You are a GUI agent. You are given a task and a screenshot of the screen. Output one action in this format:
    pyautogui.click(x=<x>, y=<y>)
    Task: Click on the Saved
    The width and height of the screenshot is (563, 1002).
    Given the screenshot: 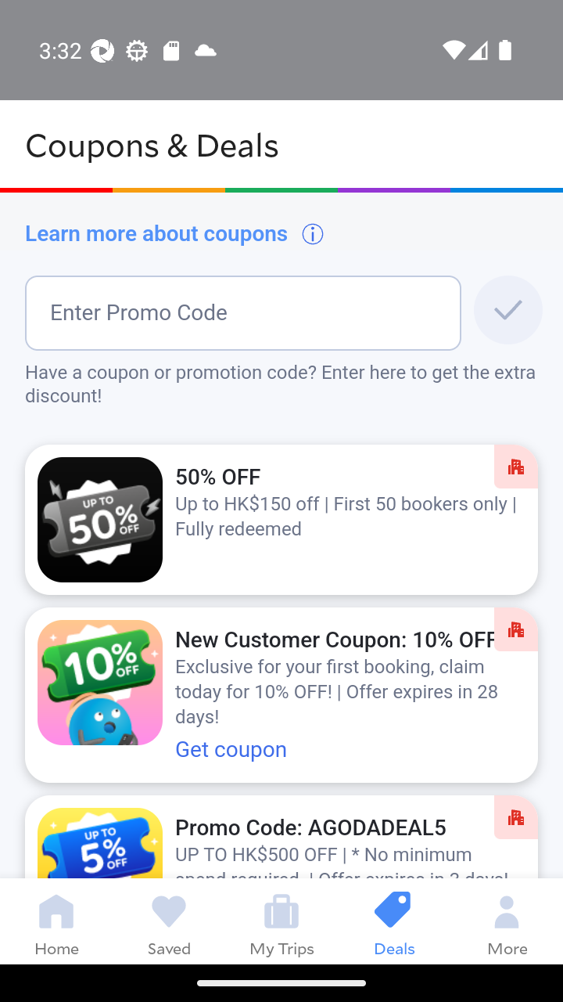 What is the action you would take?
    pyautogui.click(x=169, y=921)
    